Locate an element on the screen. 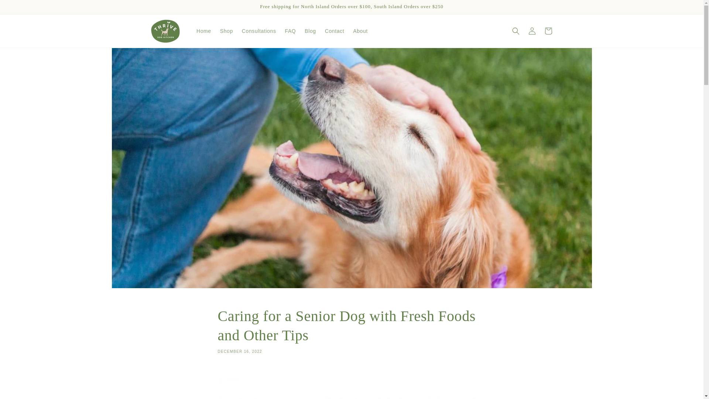  Cart is located at coordinates (548, 31).